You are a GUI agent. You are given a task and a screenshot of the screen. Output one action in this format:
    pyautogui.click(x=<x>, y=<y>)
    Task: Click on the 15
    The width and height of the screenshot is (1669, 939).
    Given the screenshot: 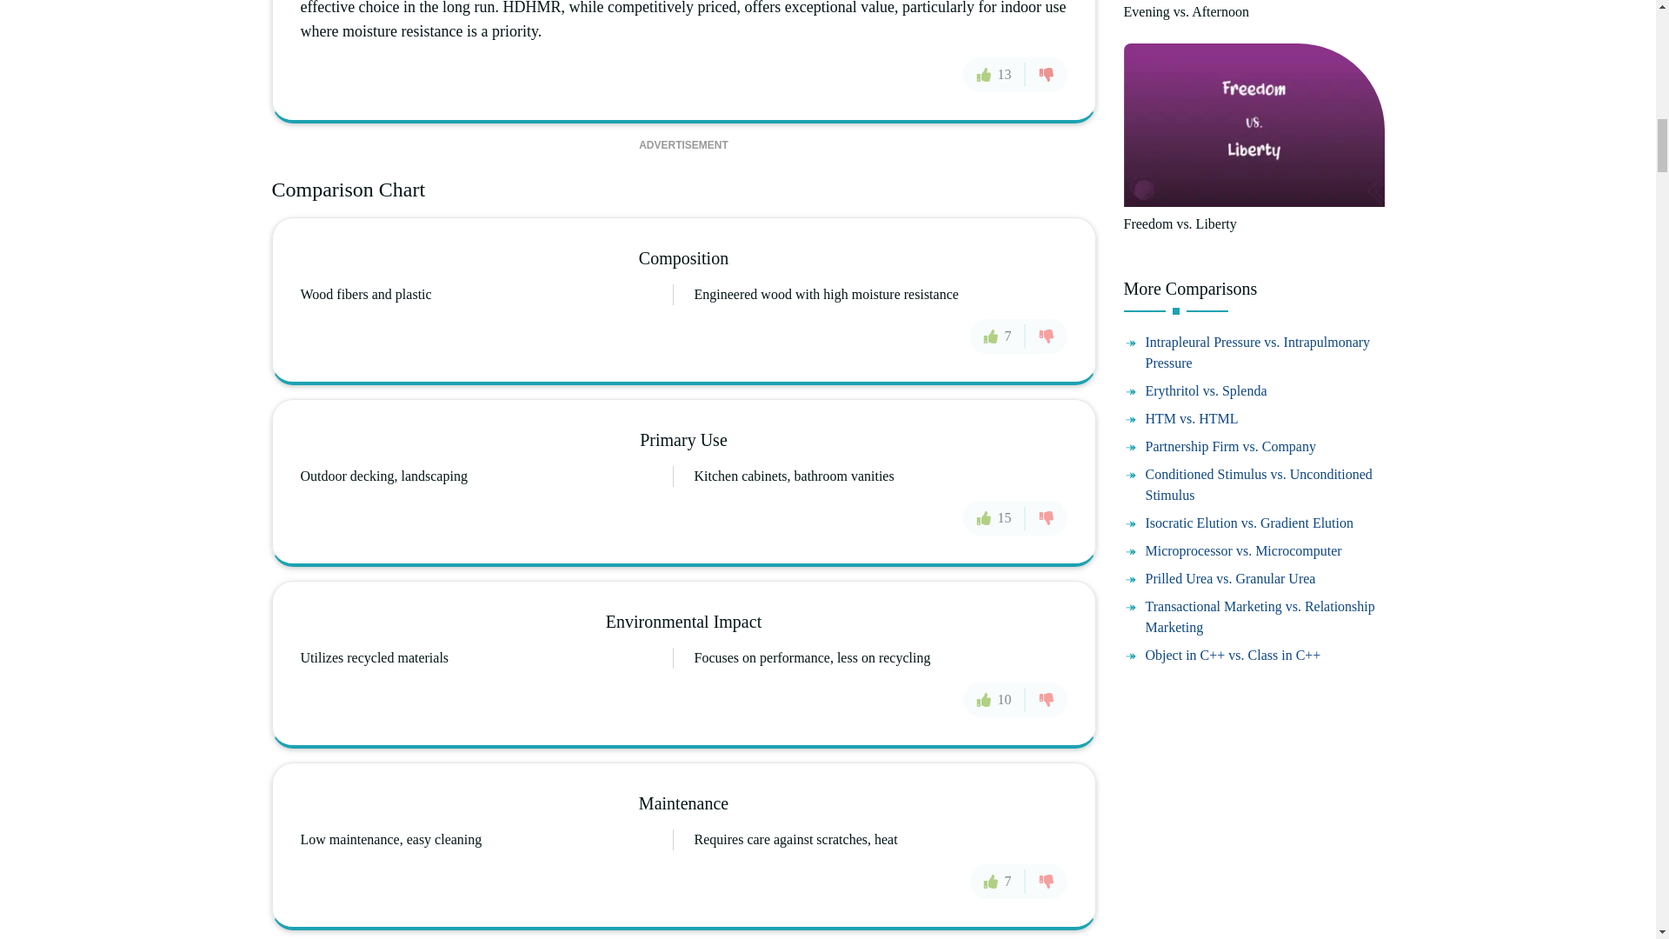 What is the action you would take?
    pyautogui.click(x=994, y=517)
    